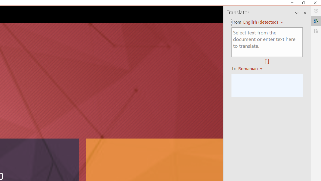 The image size is (321, 181). Describe the element at coordinates (251, 68) in the screenshot. I see `Romanian` at that location.